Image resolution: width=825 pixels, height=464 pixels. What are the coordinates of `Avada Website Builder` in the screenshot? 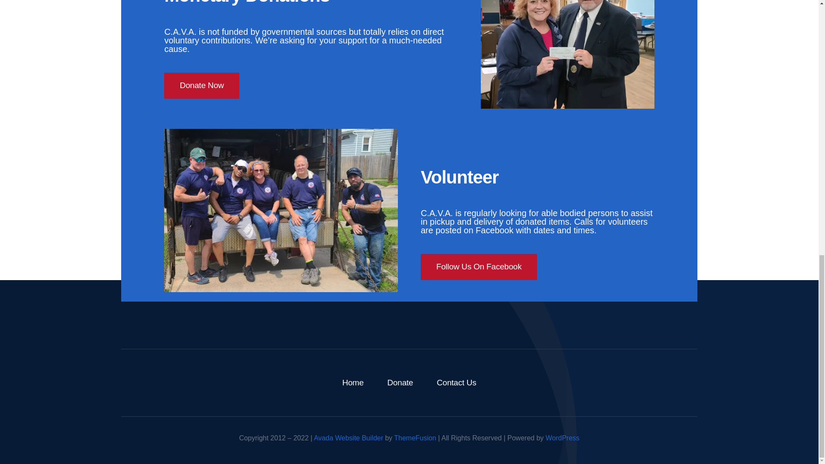 It's located at (348, 438).